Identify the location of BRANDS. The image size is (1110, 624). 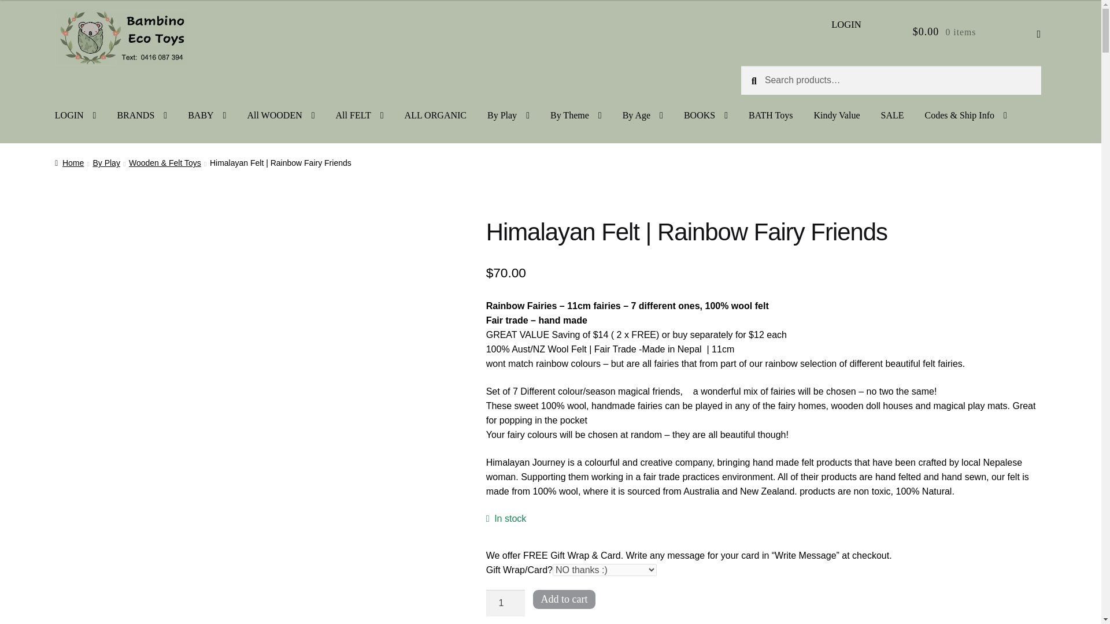
(142, 116).